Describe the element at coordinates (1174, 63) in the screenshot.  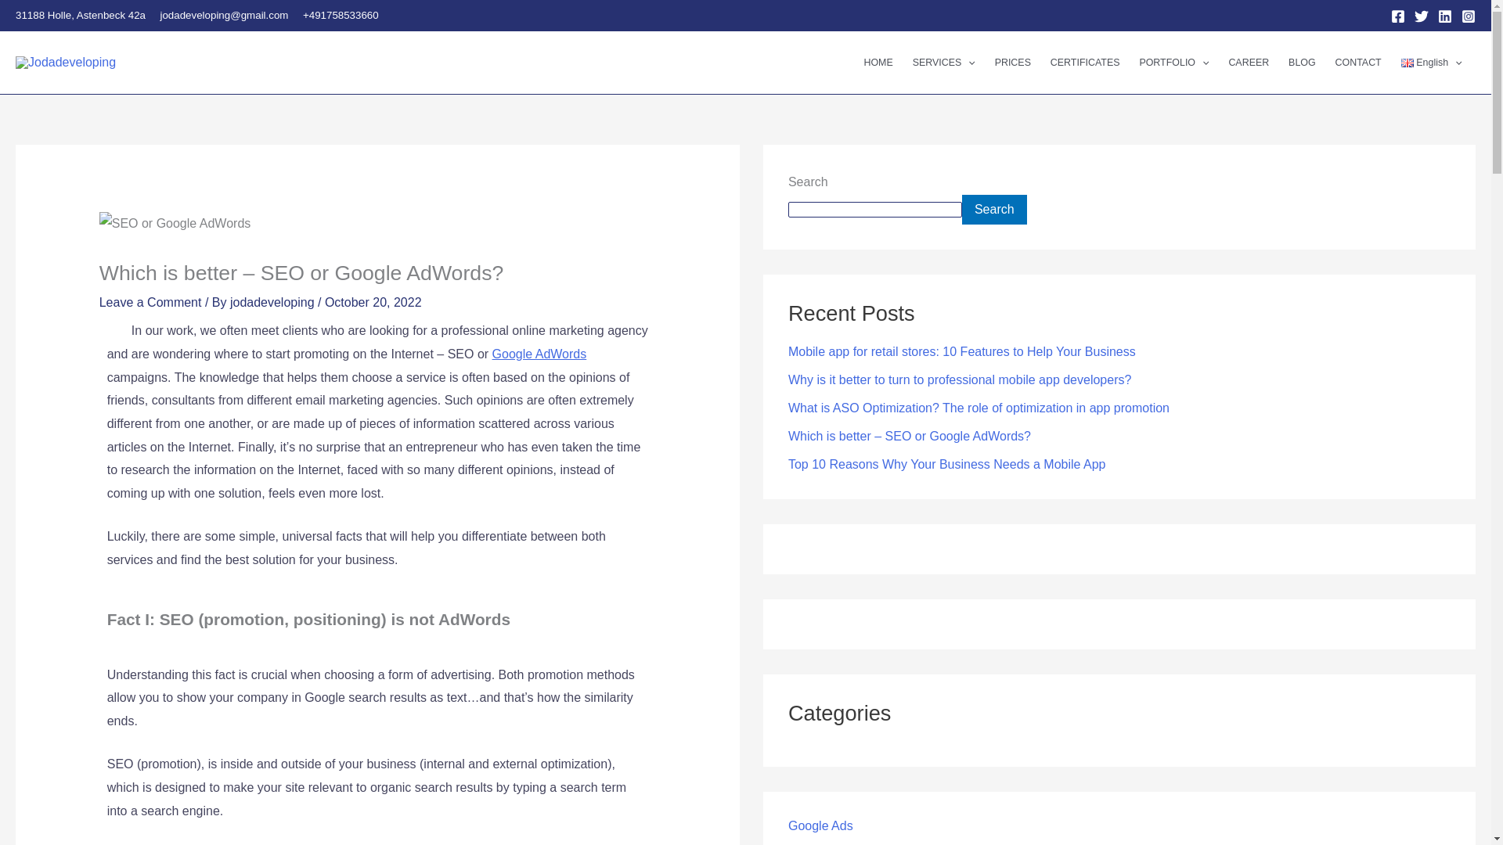
I see `PORTFOLIO` at that location.